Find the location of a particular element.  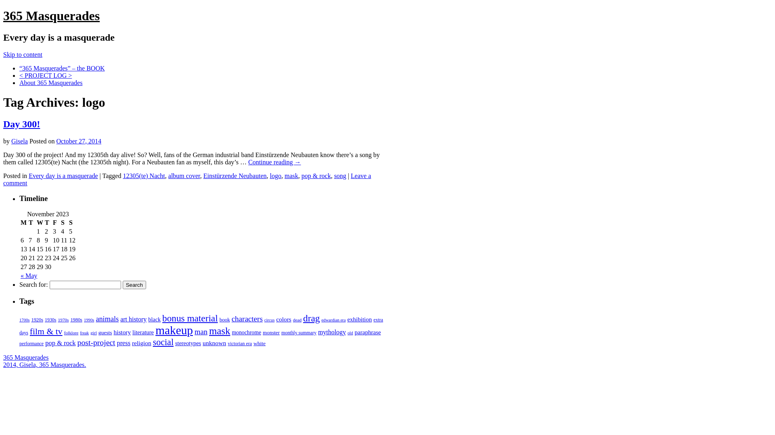

bonus material is located at coordinates (190, 318).